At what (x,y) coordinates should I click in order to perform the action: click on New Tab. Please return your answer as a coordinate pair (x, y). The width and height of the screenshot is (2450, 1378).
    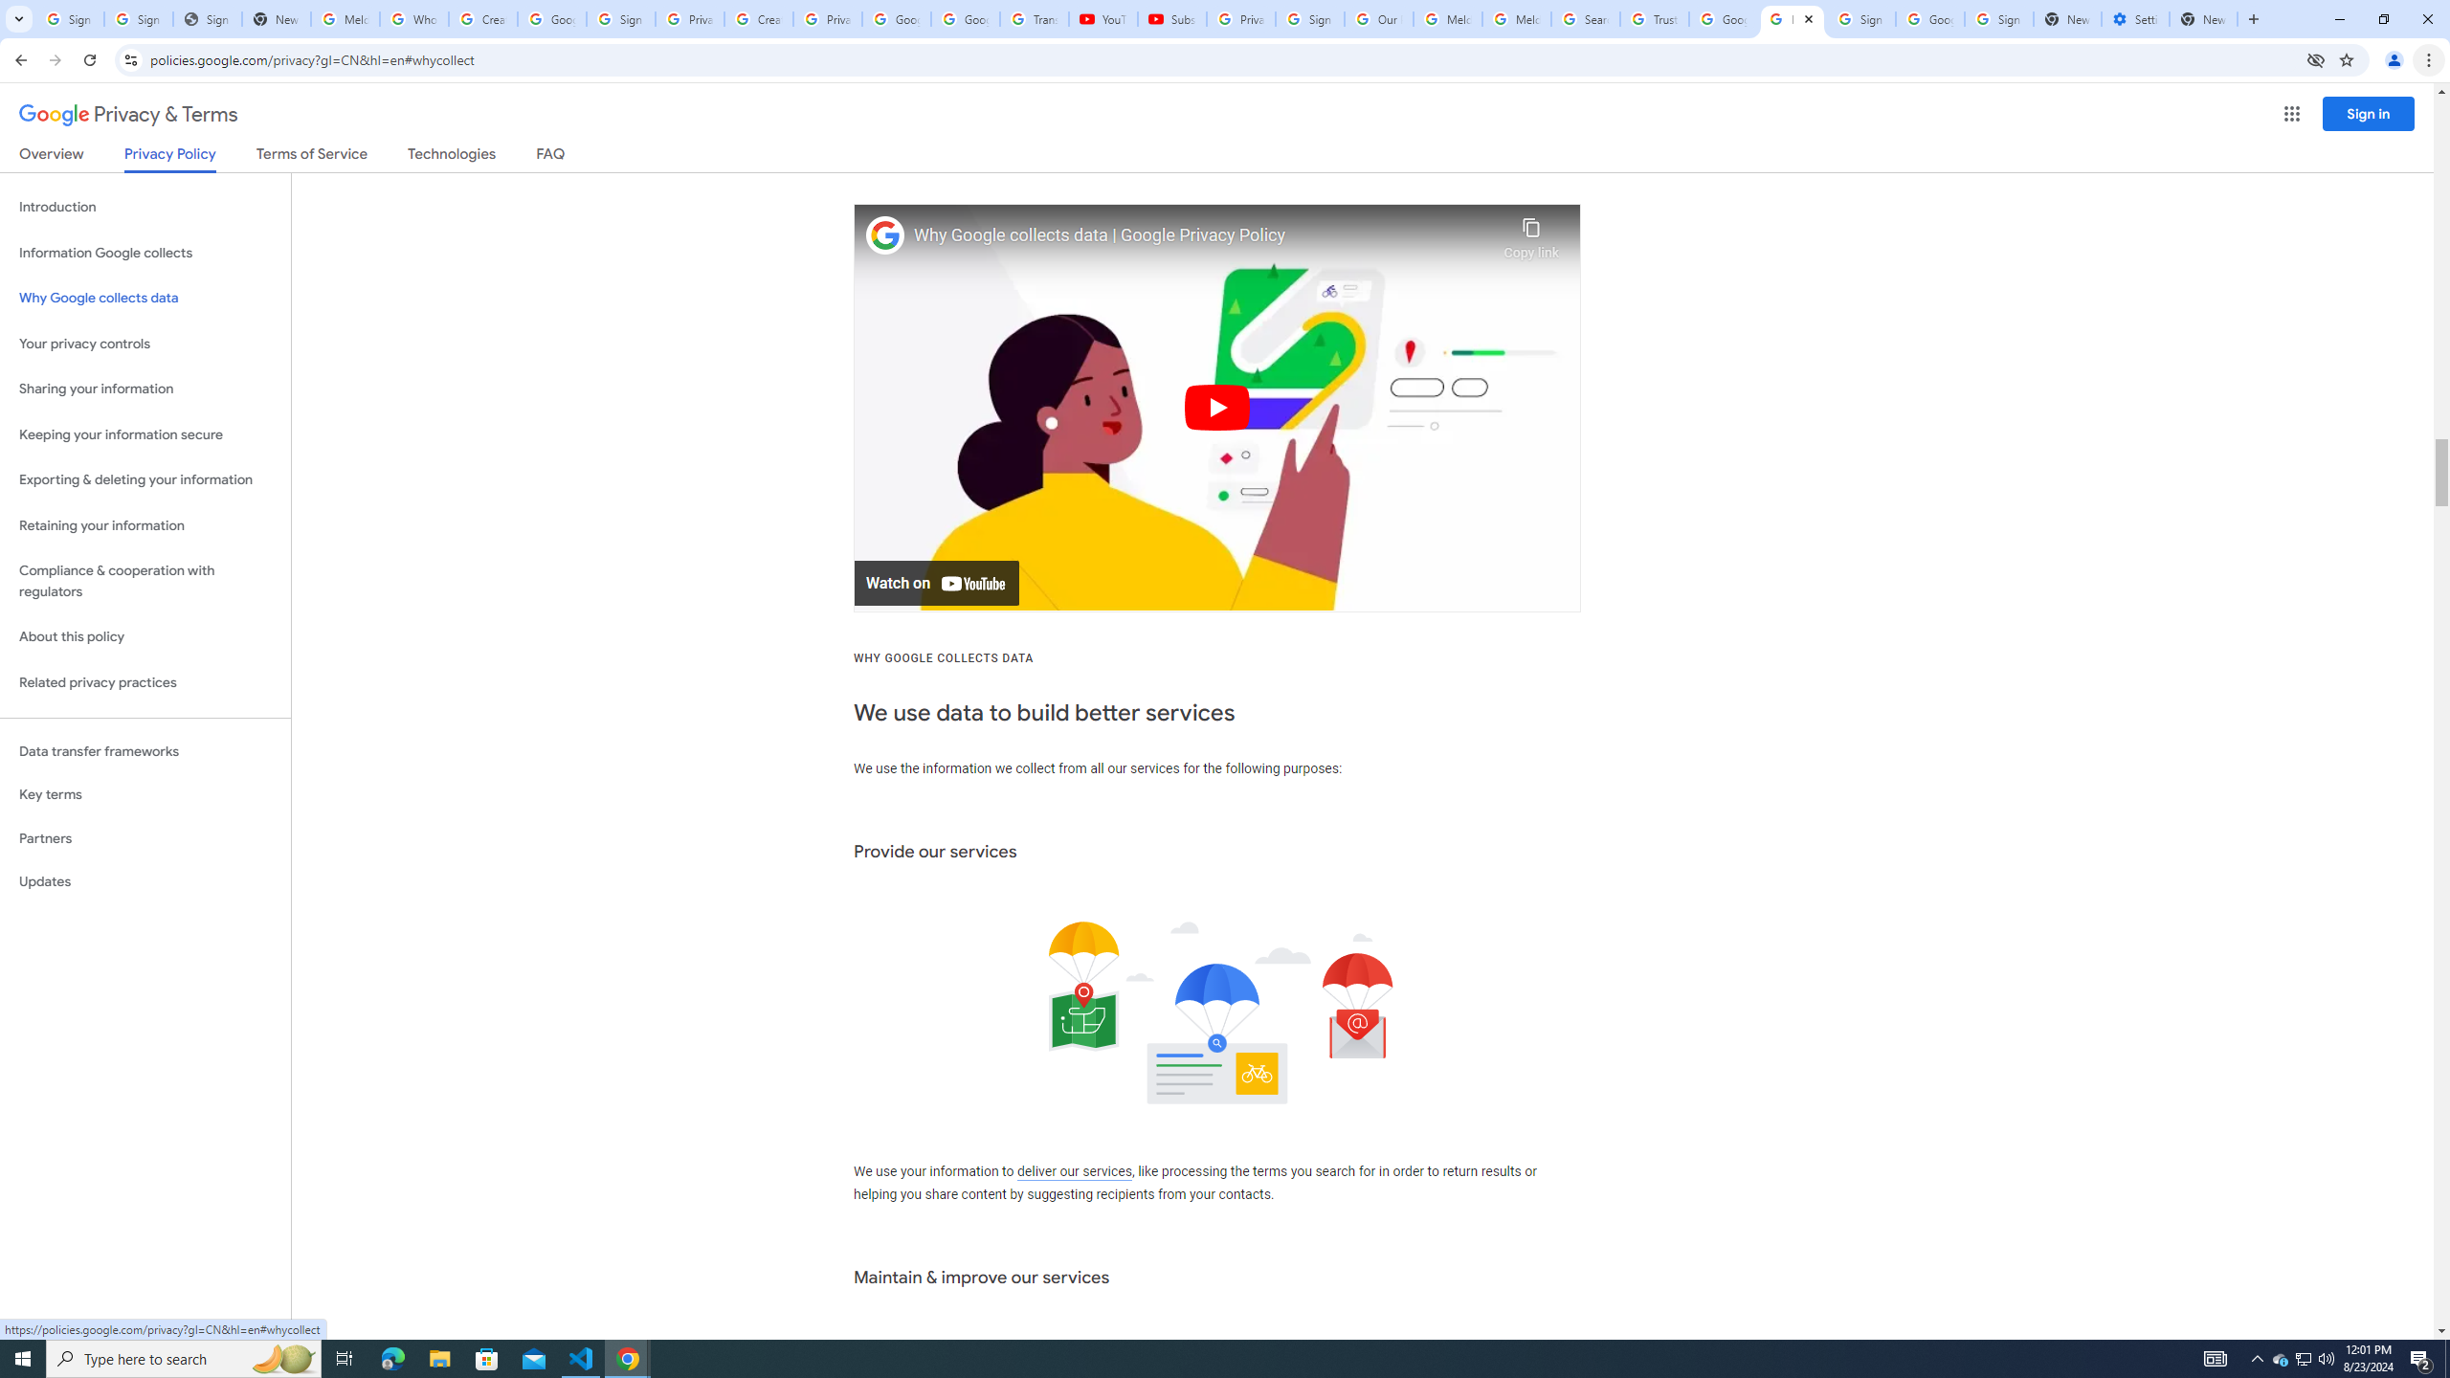
    Looking at the image, I should click on (2203, 19).